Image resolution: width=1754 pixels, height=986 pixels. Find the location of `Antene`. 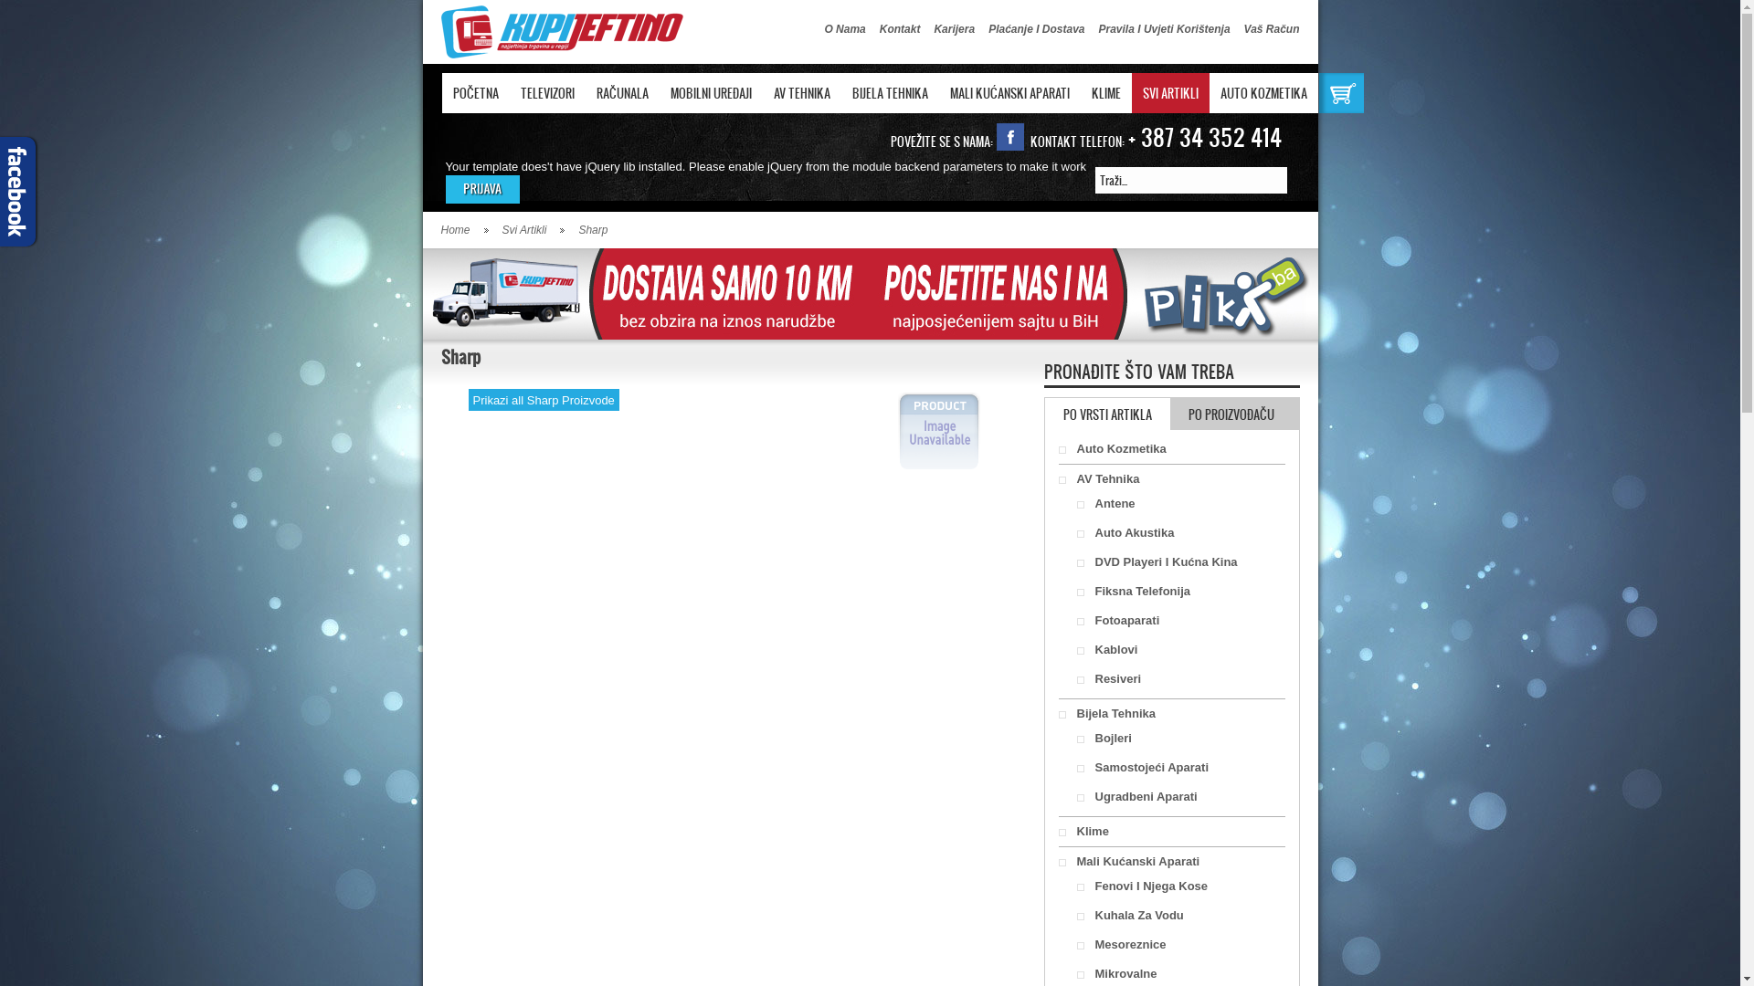

Antene is located at coordinates (1180, 504).